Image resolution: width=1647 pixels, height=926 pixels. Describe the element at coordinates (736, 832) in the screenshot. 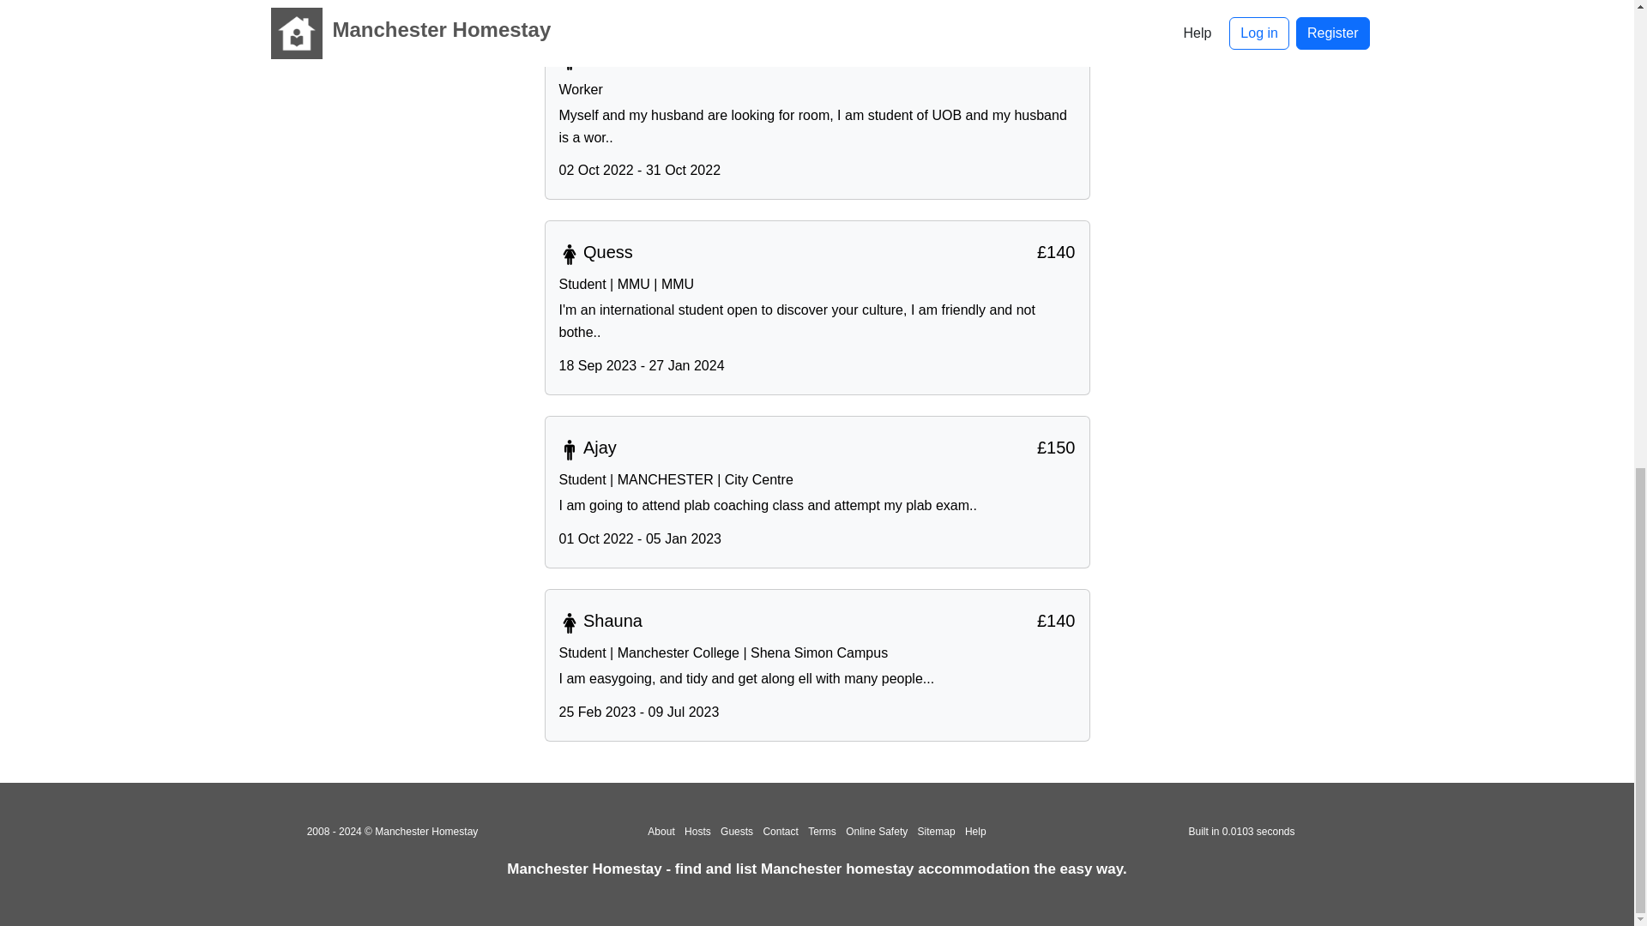

I see `Guests` at that location.